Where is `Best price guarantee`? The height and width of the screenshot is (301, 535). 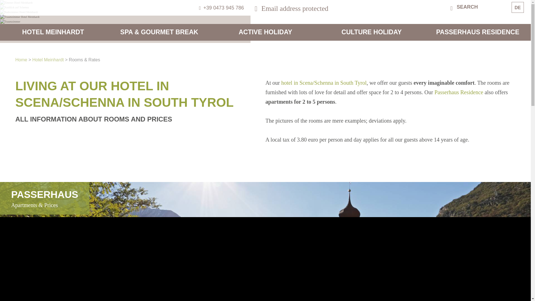 Best price guarantee is located at coordinates (466, 94).